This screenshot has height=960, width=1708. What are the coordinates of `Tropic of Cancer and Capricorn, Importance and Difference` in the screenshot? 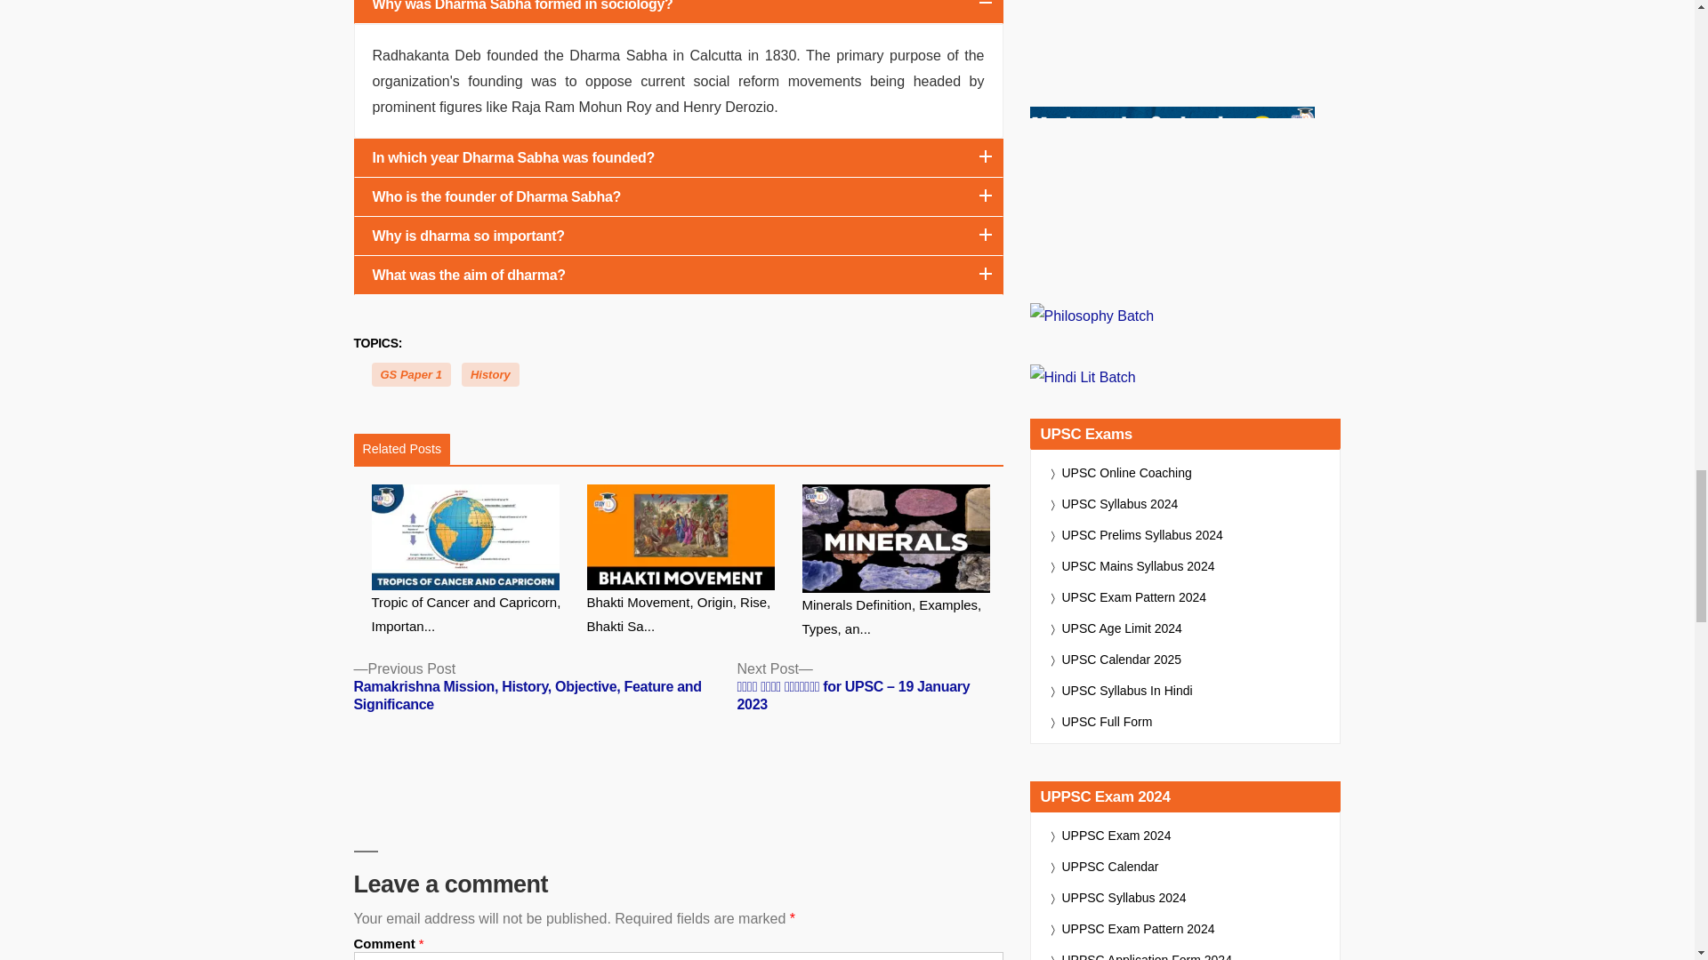 It's located at (471, 562).